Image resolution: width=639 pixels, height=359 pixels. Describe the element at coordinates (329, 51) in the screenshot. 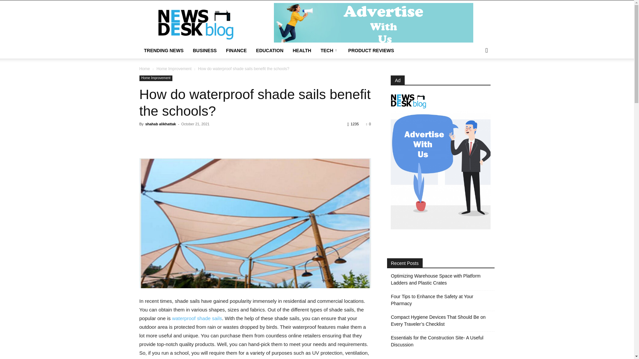

I see `TECH` at that location.